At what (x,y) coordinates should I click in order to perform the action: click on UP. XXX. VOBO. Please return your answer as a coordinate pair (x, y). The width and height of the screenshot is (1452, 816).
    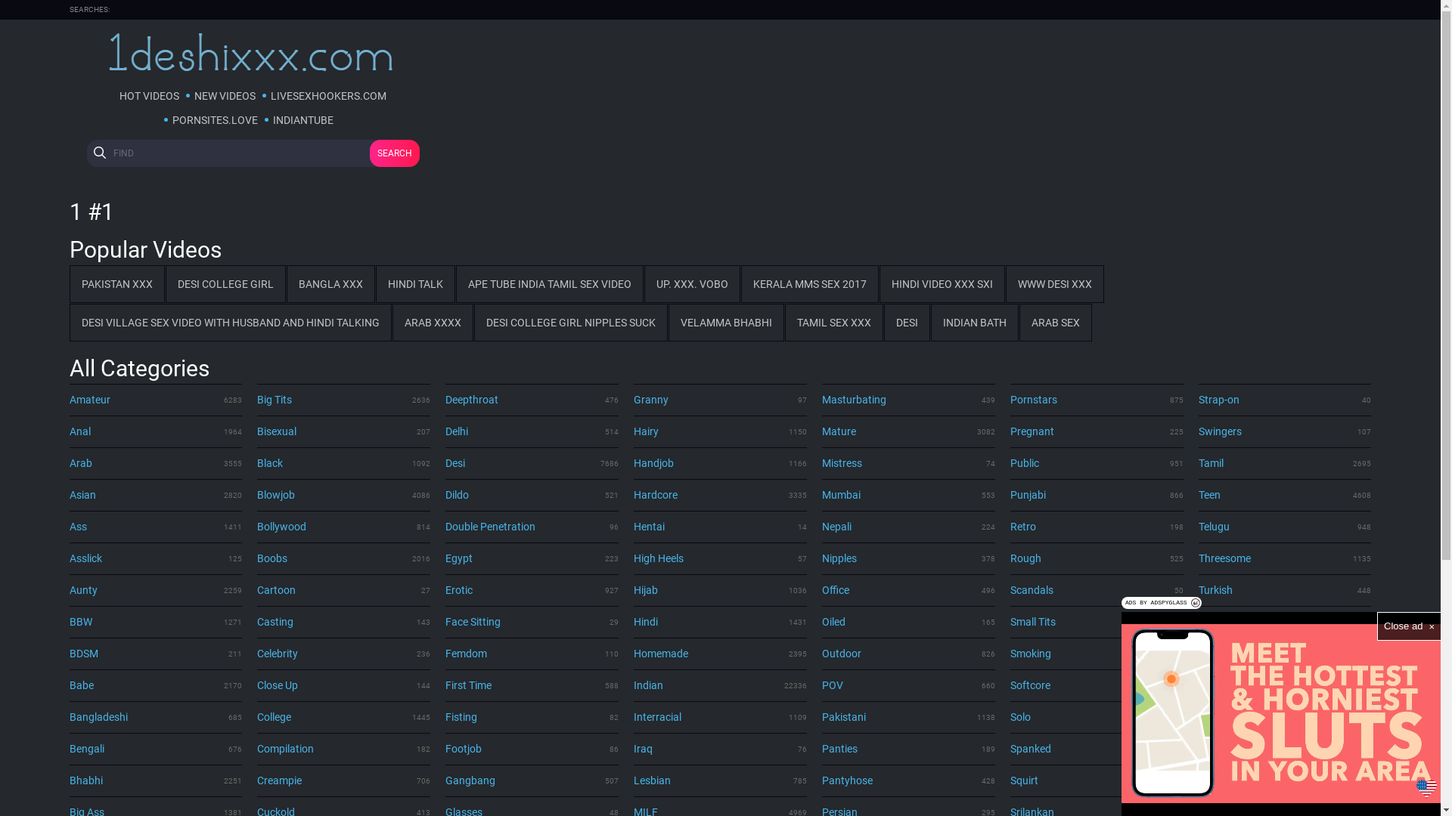
    Looking at the image, I should click on (693, 284).